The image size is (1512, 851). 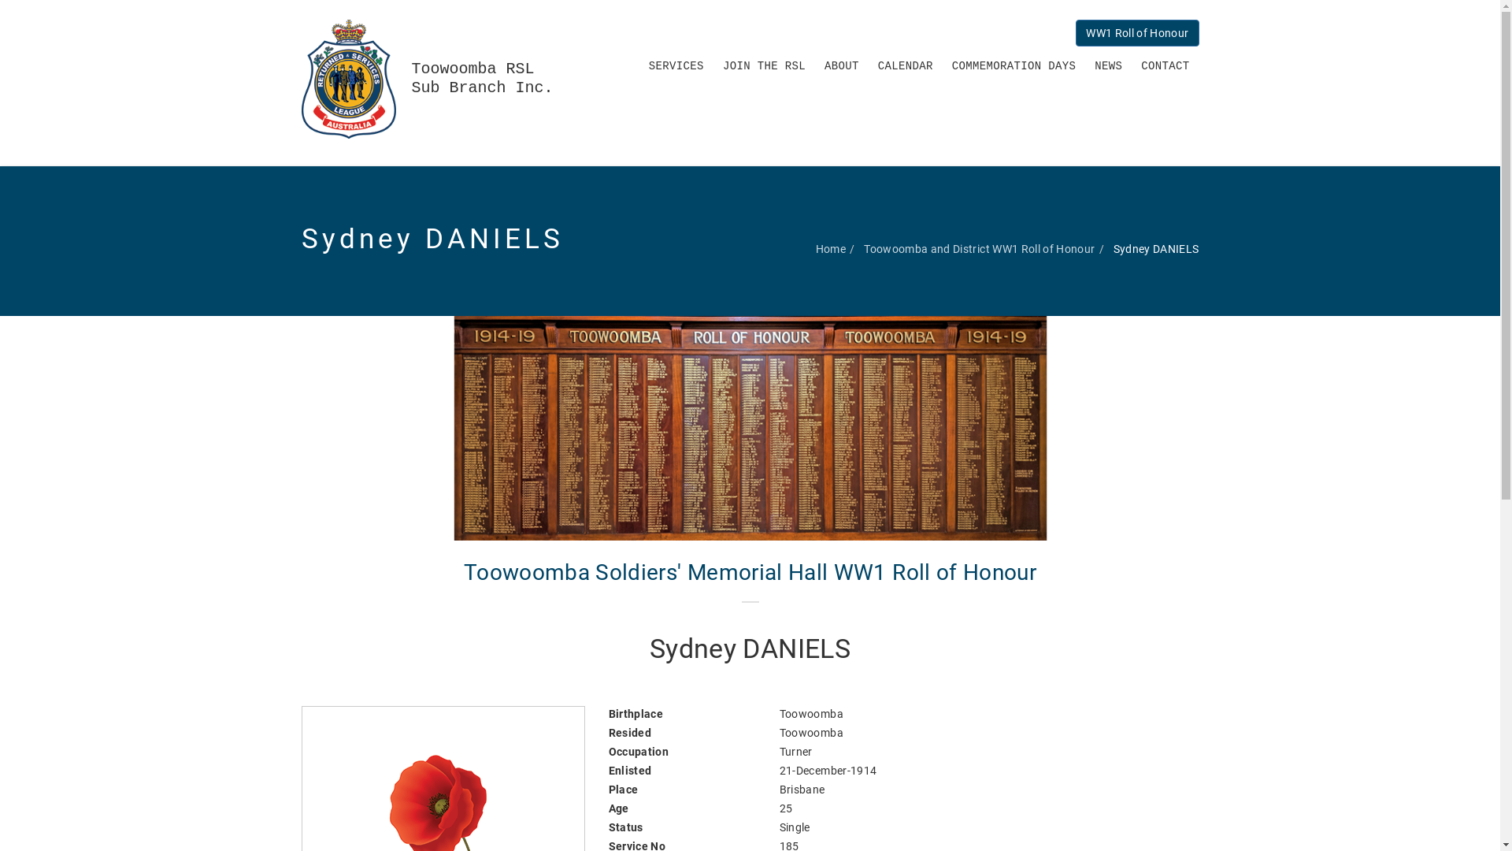 What do you see at coordinates (676, 65) in the screenshot?
I see `SERVICES` at bounding box center [676, 65].